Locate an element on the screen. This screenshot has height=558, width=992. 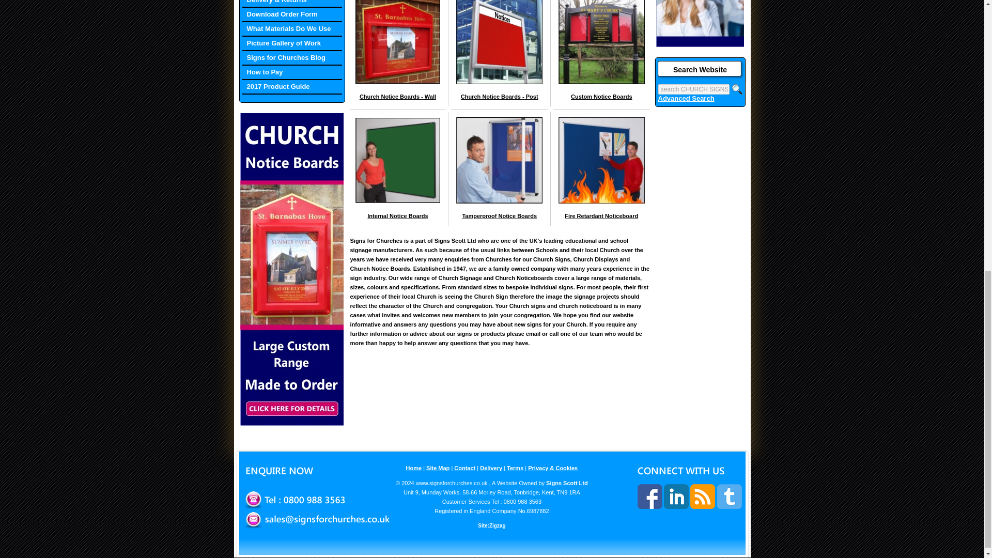
Go is located at coordinates (737, 89).